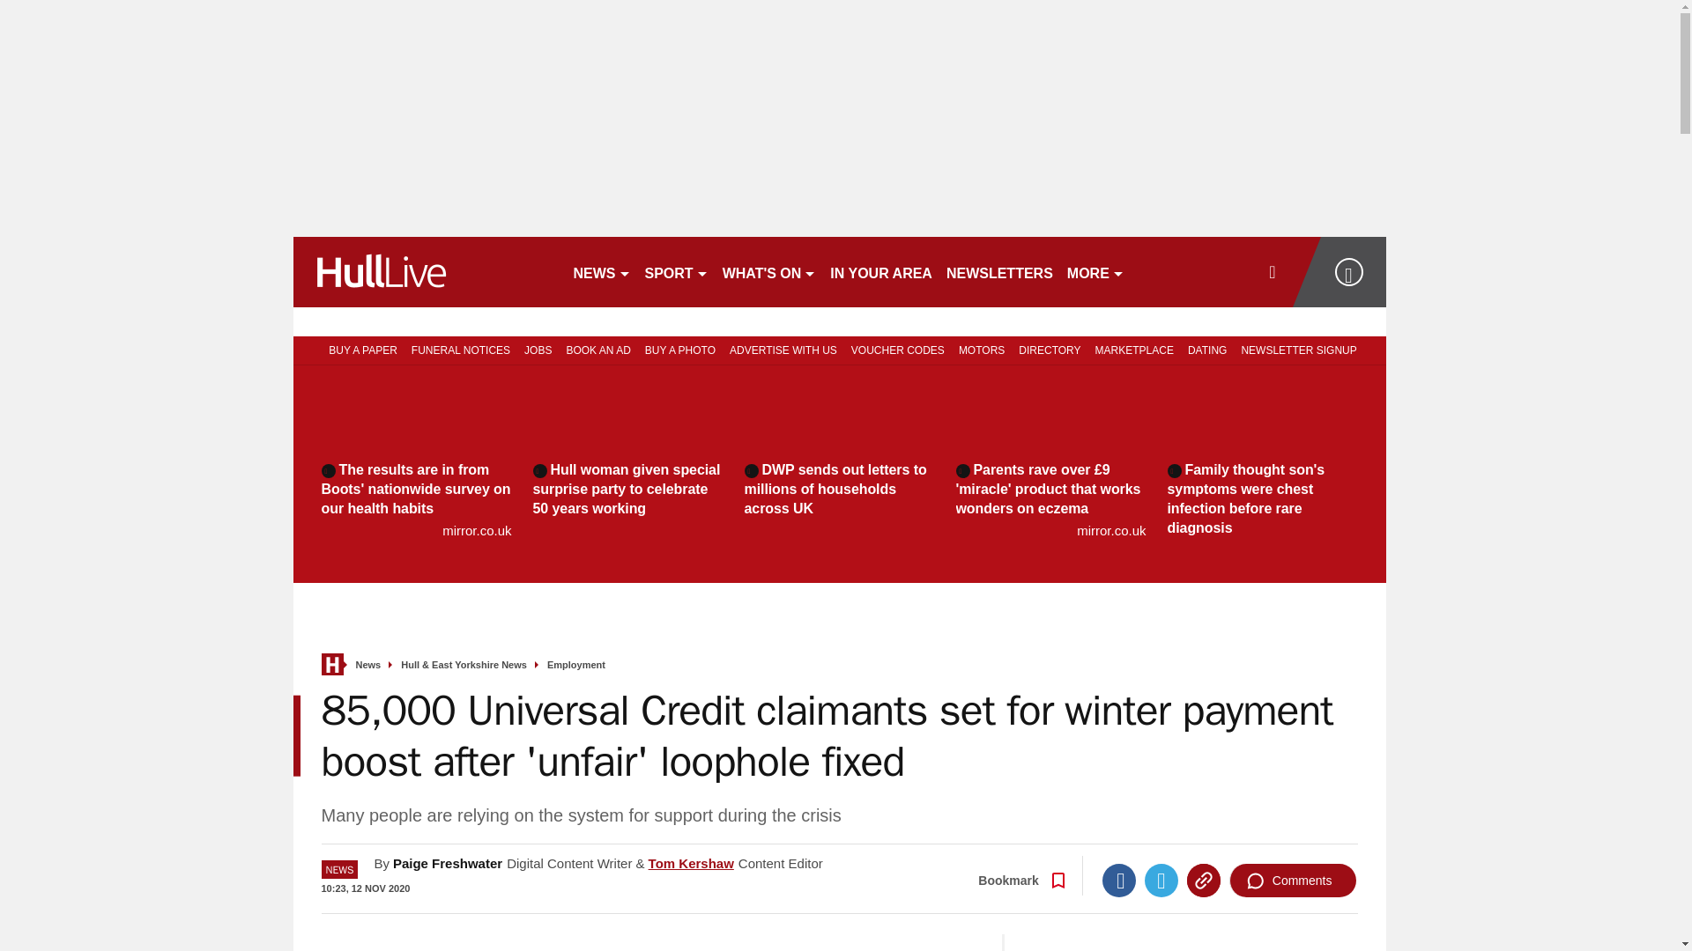 This screenshot has width=1692, height=951. I want to click on Facebook, so click(1119, 881).